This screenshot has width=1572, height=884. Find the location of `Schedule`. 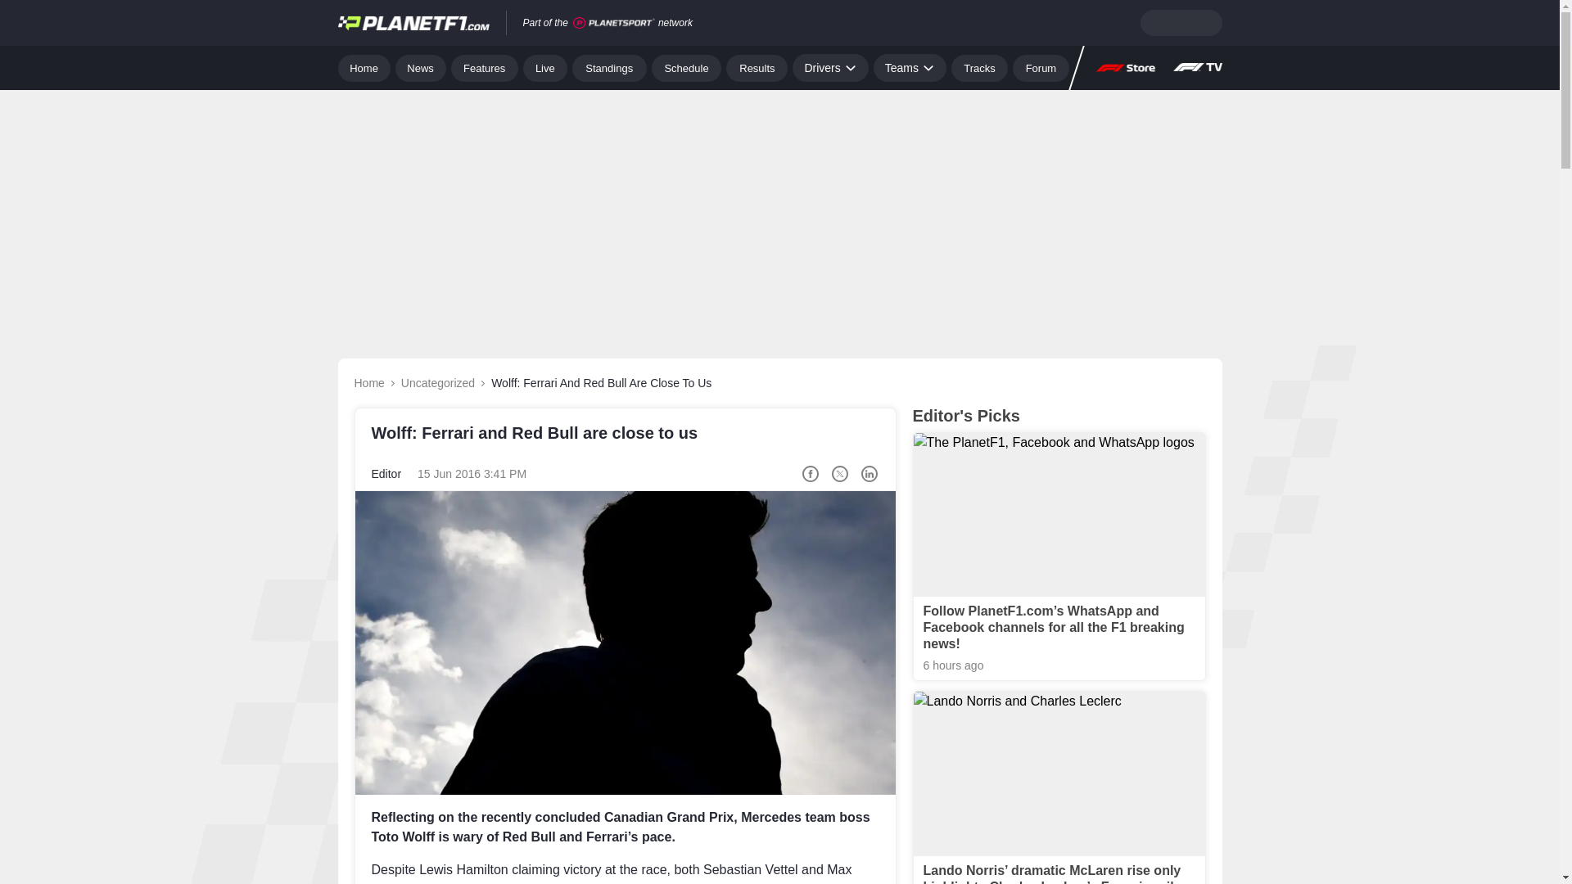

Schedule is located at coordinates (686, 67).